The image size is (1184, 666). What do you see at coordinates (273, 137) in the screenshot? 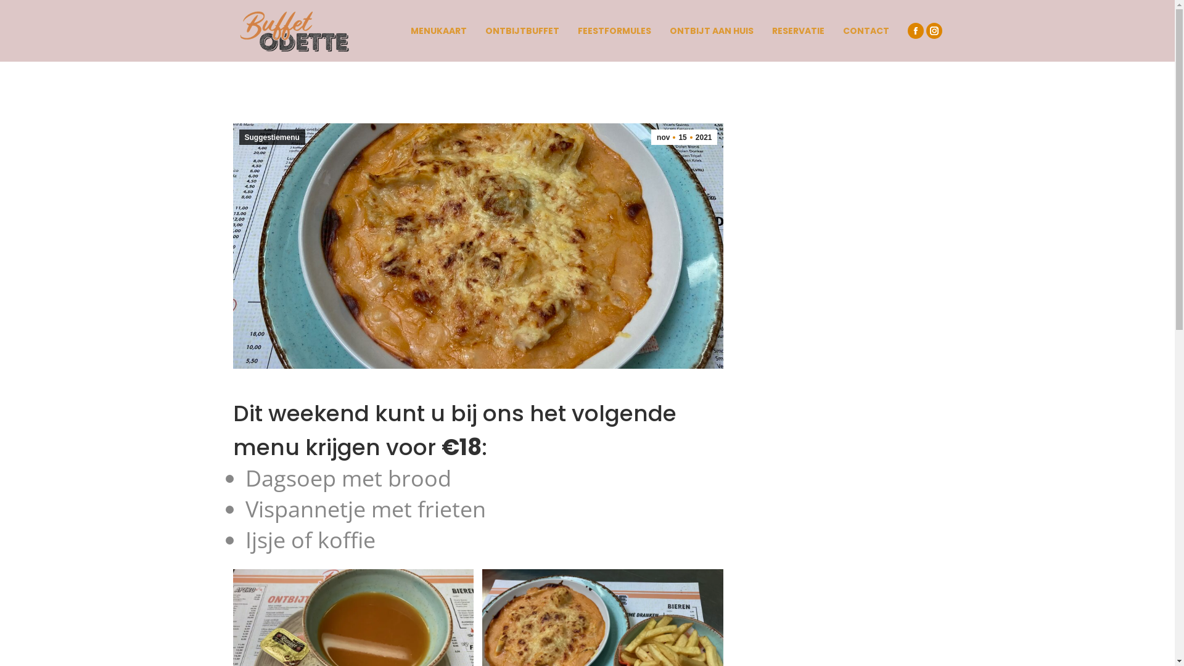
I see `Suggestiemenu` at bounding box center [273, 137].